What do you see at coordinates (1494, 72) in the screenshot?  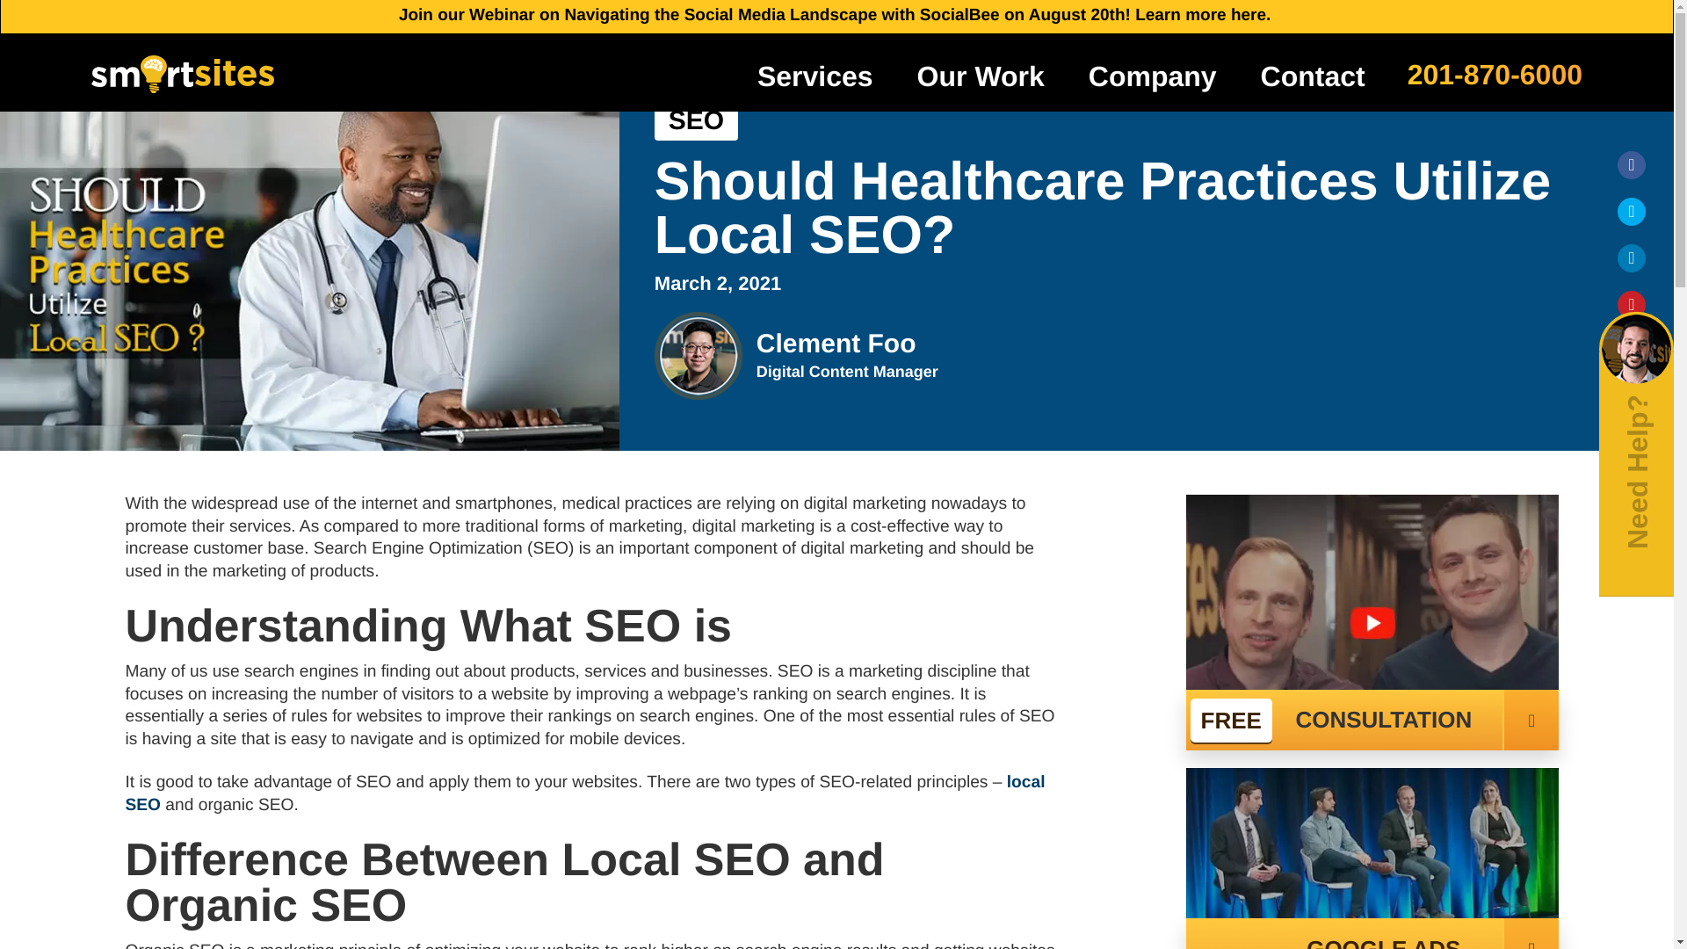 I see `201-870-6000` at bounding box center [1494, 72].